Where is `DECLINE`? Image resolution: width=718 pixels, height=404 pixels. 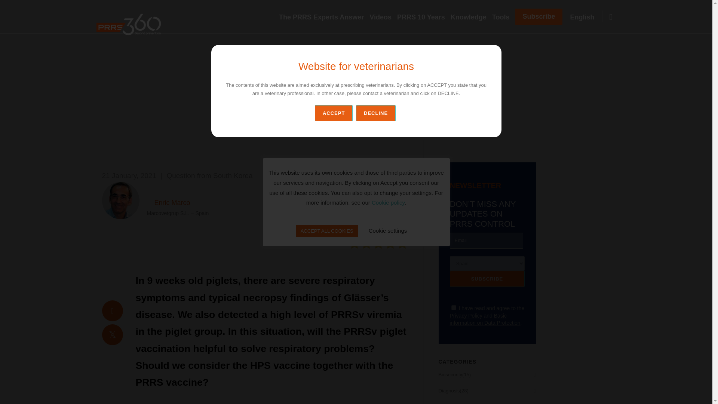
DECLINE is located at coordinates (375, 113).